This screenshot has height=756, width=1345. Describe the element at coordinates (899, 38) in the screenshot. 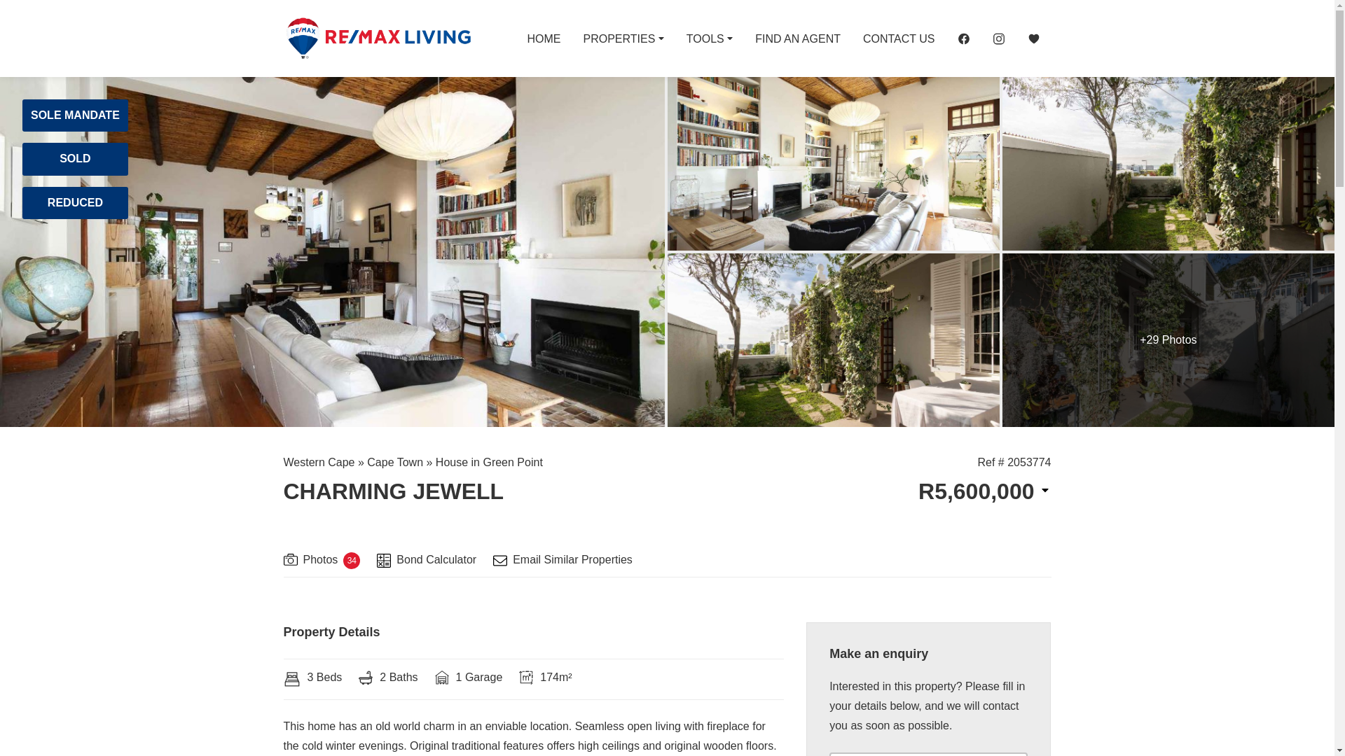

I see `CONTACT US` at that location.